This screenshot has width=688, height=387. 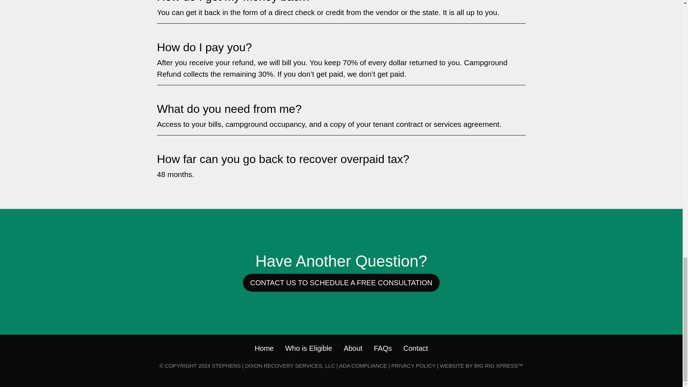 I want to click on PRIVACY POLICY, so click(x=414, y=365).